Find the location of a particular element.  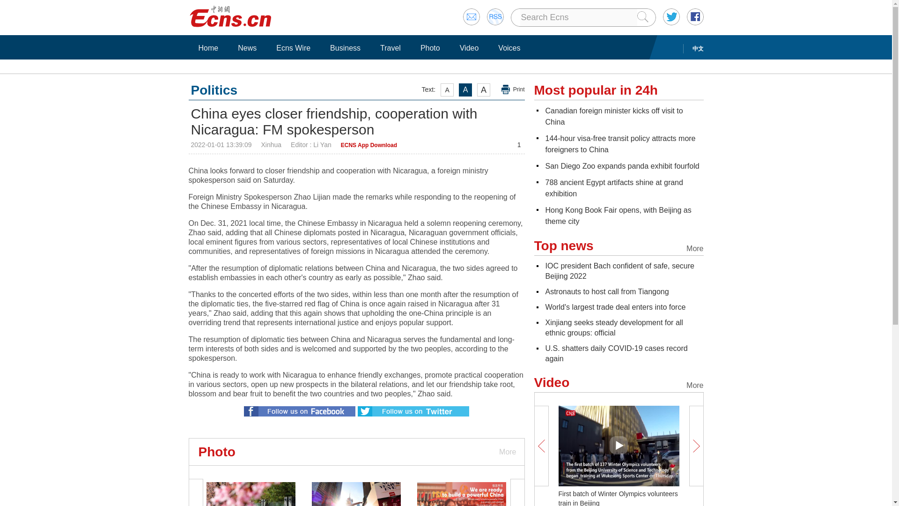

Ecns Wire is located at coordinates (293, 48).